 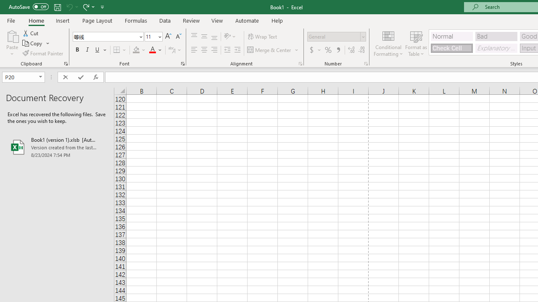 What do you see at coordinates (43, 53) in the screenshot?
I see `Format Painter` at bounding box center [43, 53].